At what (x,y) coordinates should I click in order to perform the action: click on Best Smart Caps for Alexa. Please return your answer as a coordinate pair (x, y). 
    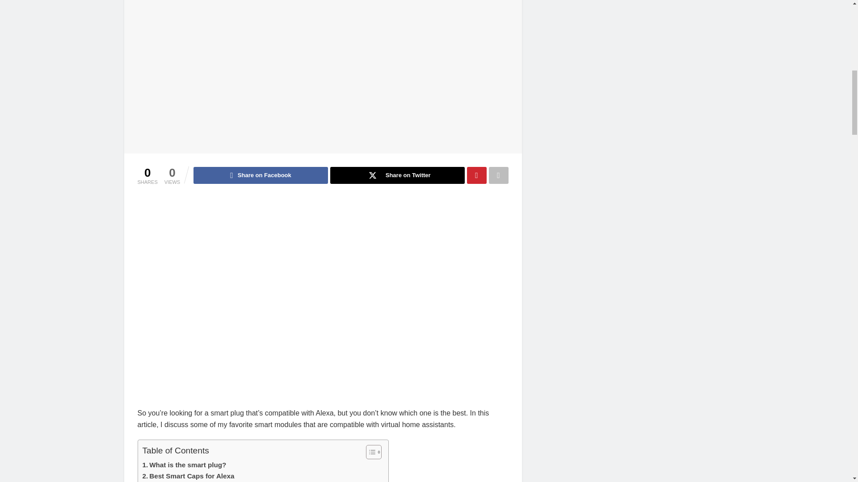
    Looking at the image, I should click on (188, 476).